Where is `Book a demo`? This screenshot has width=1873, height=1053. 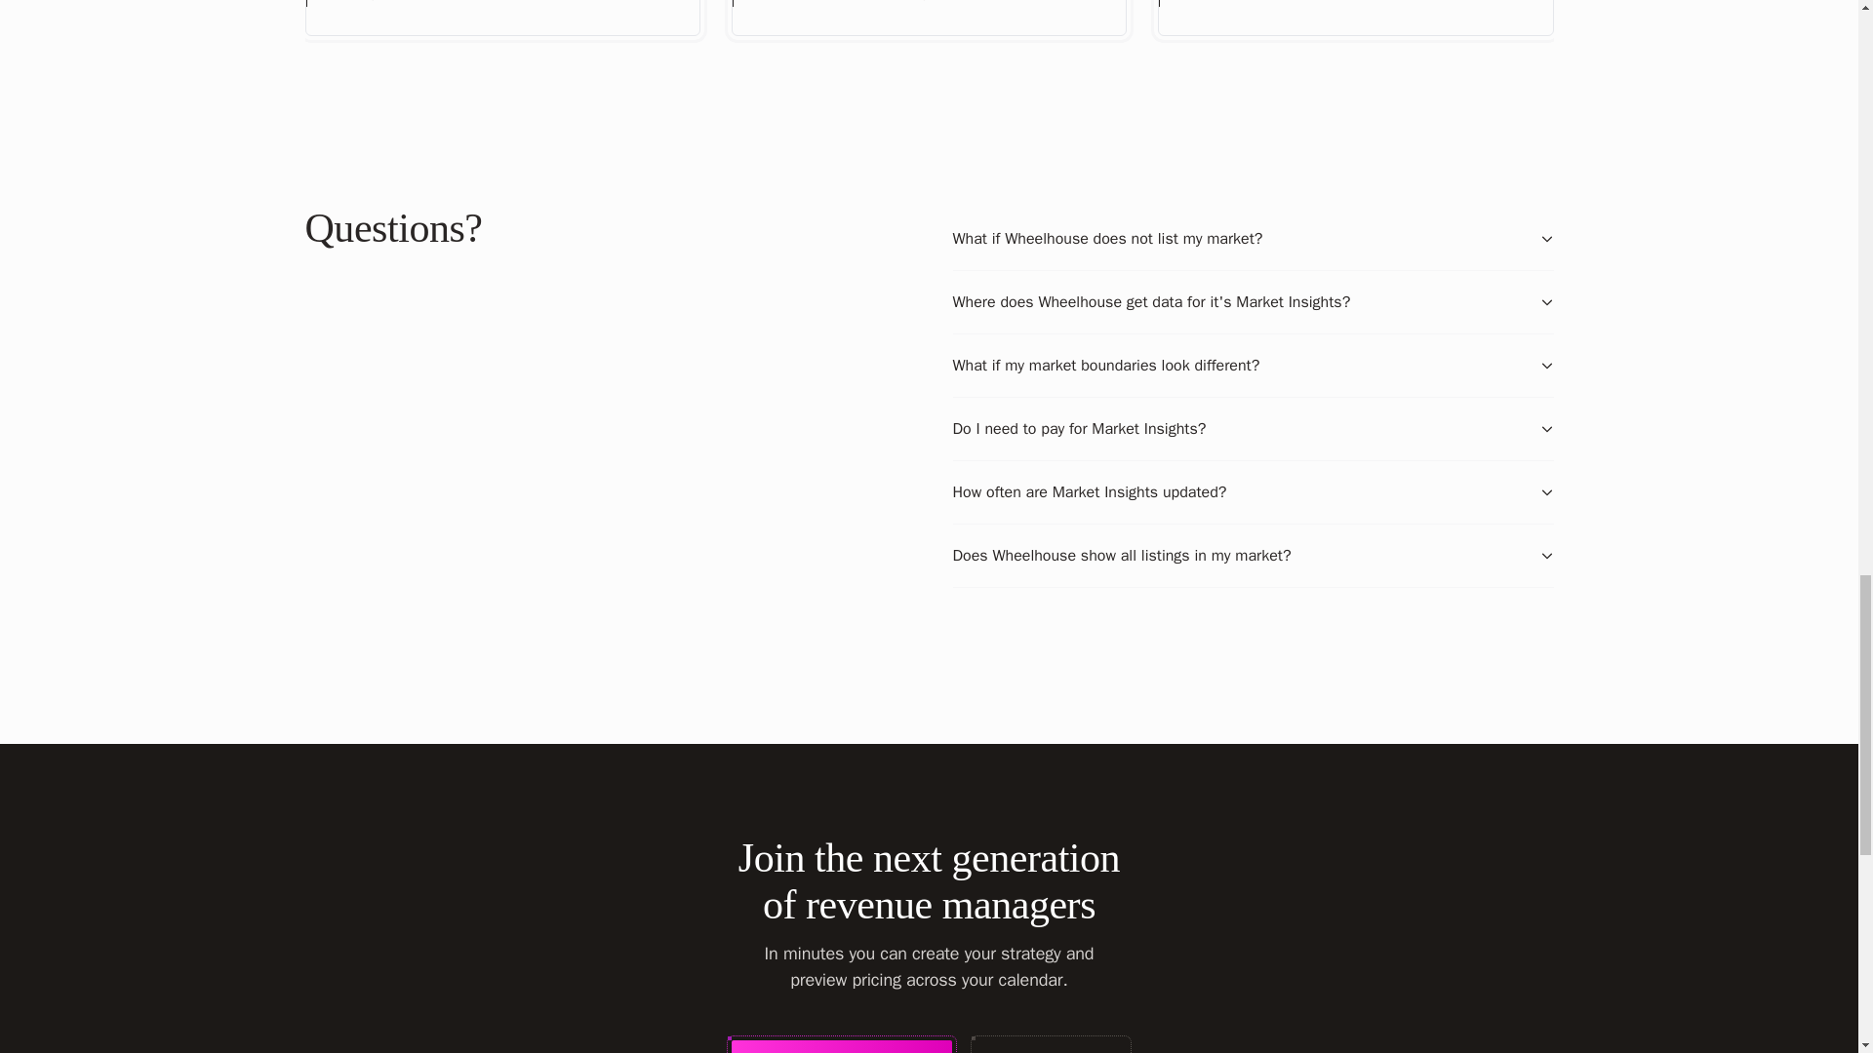 Book a demo is located at coordinates (1052, 1047).